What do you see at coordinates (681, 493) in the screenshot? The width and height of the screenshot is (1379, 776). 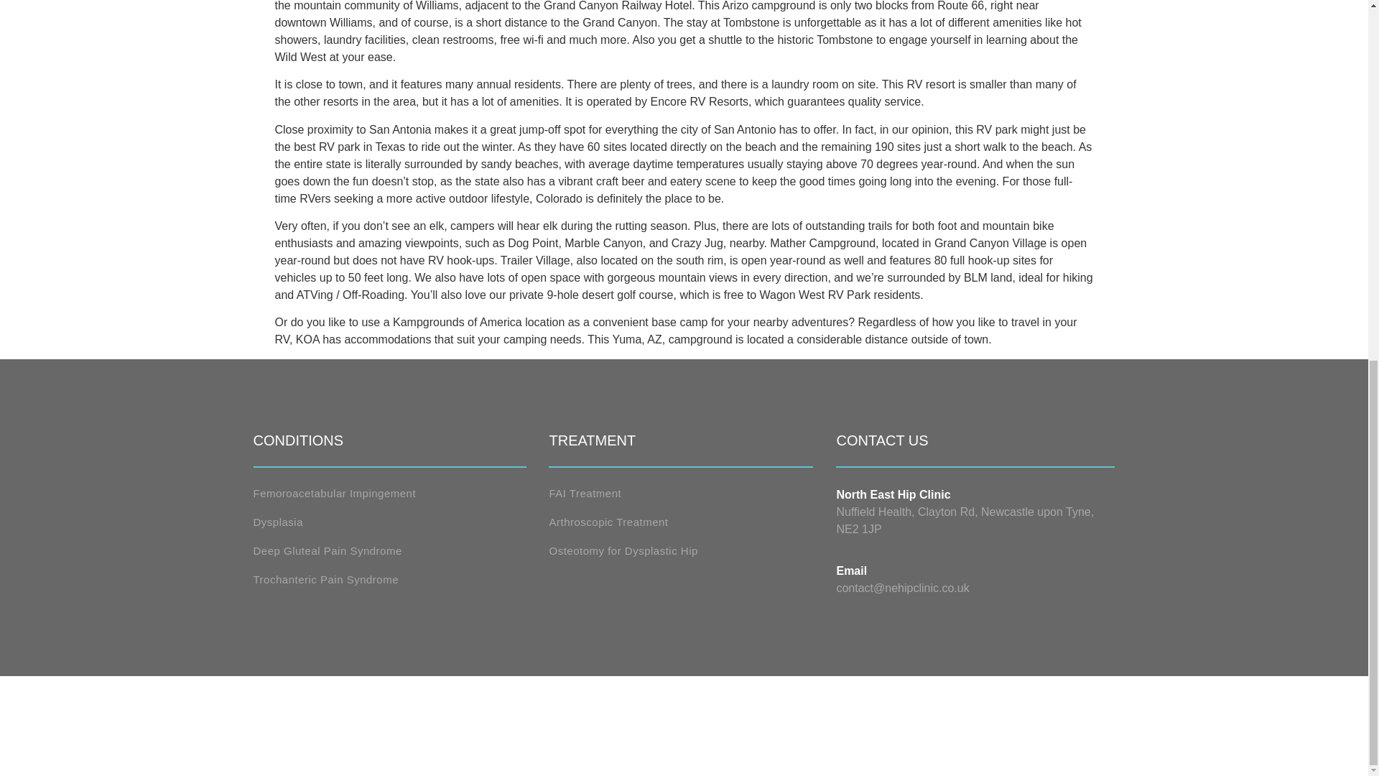 I see `FAI Treatment` at bounding box center [681, 493].